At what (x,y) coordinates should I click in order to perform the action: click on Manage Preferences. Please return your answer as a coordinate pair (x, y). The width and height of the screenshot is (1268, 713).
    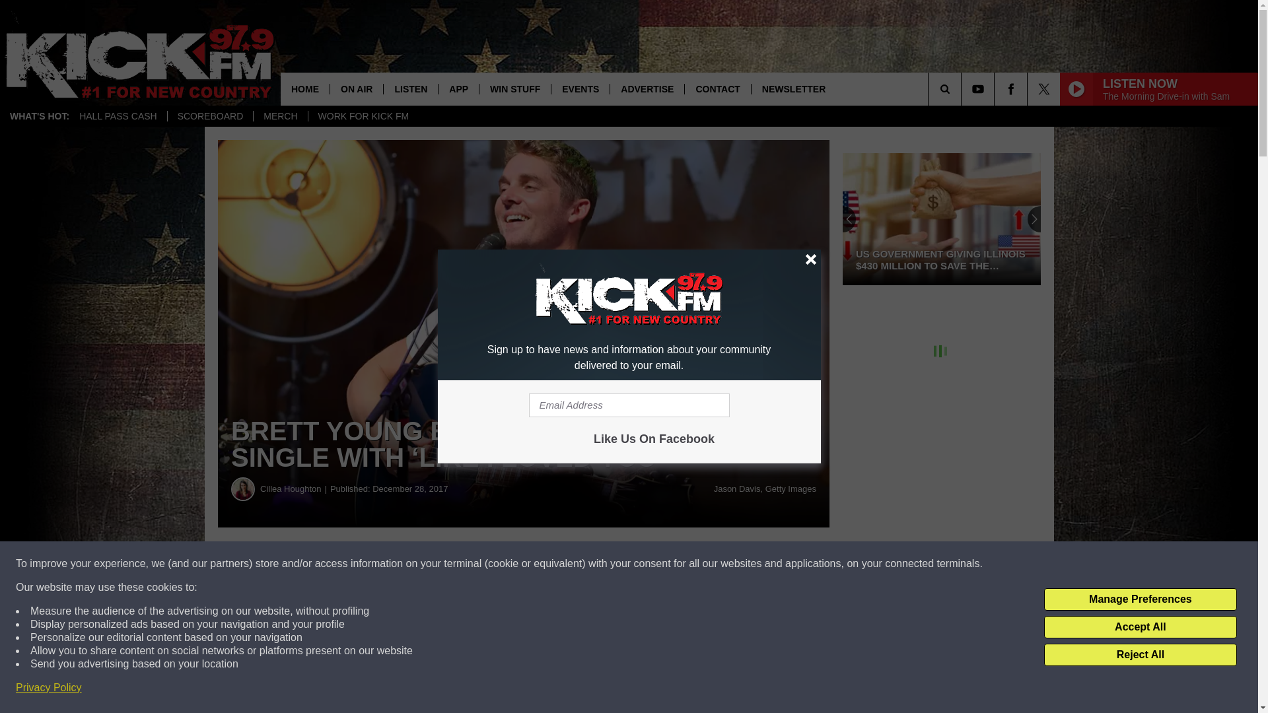
    Looking at the image, I should click on (1140, 599).